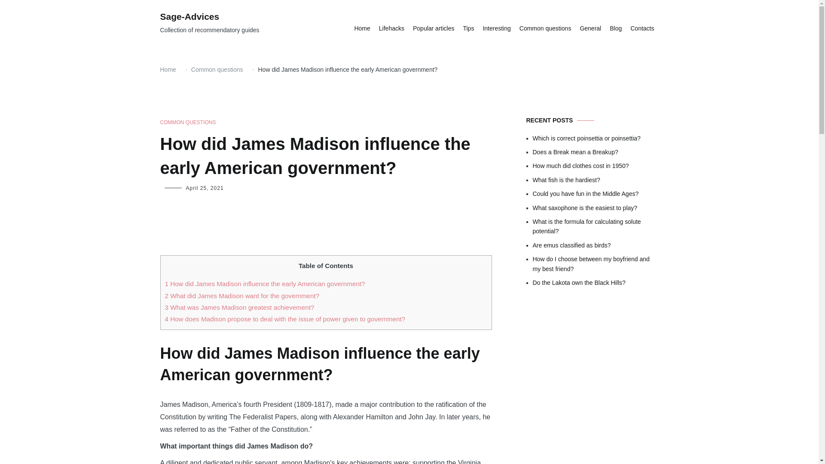 The height and width of the screenshot is (464, 825). Describe the element at coordinates (596, 264) in the screenshot. I see `How do I choose between my boyfriend and my best friend?` at that location.